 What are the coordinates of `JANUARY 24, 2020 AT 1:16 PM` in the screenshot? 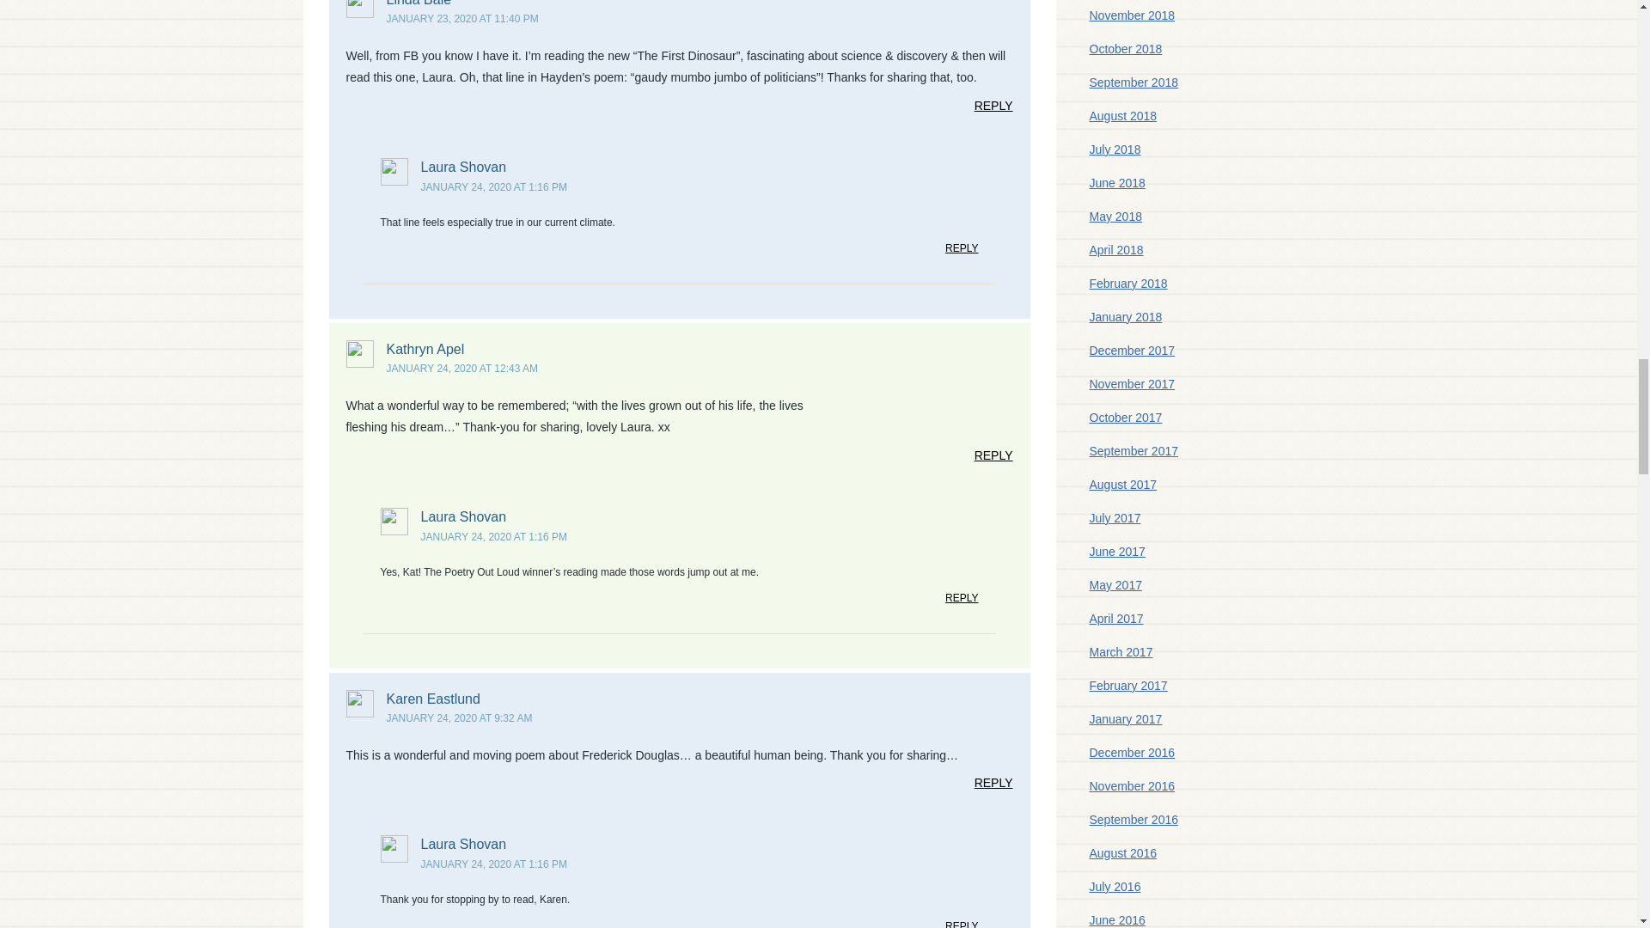 It's located at (493, 536).